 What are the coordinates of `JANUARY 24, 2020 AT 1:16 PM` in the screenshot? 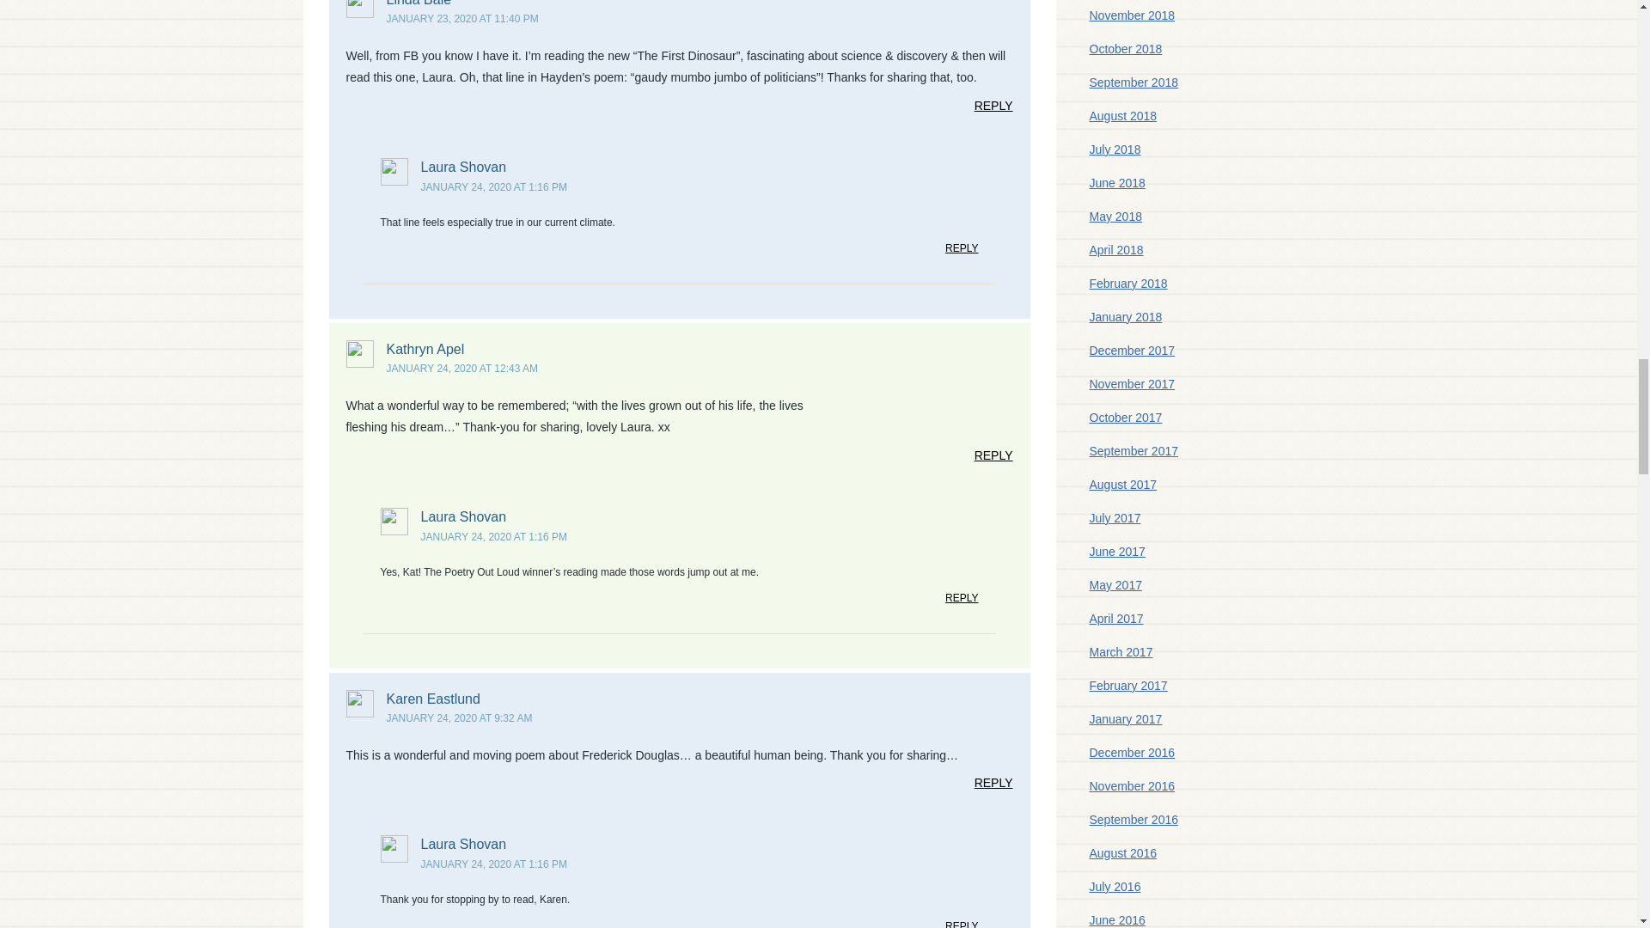 It's located at (493, 536).